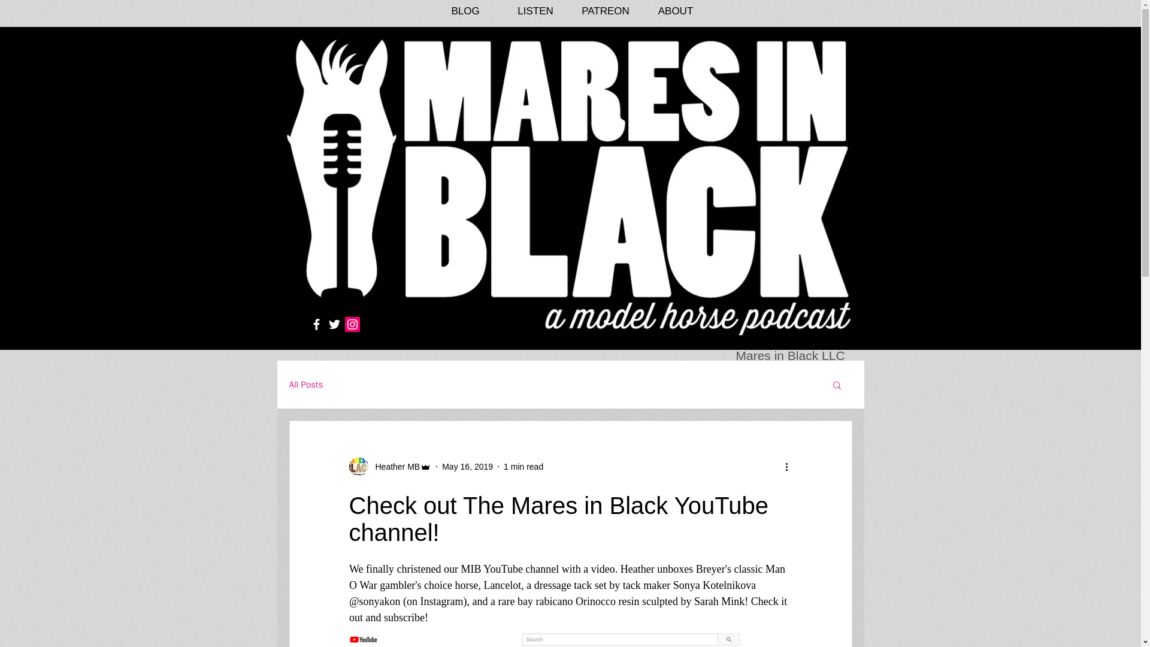 This screenshot has width=1150, height=647. I want to click on 1 min read, so click(523, 467).